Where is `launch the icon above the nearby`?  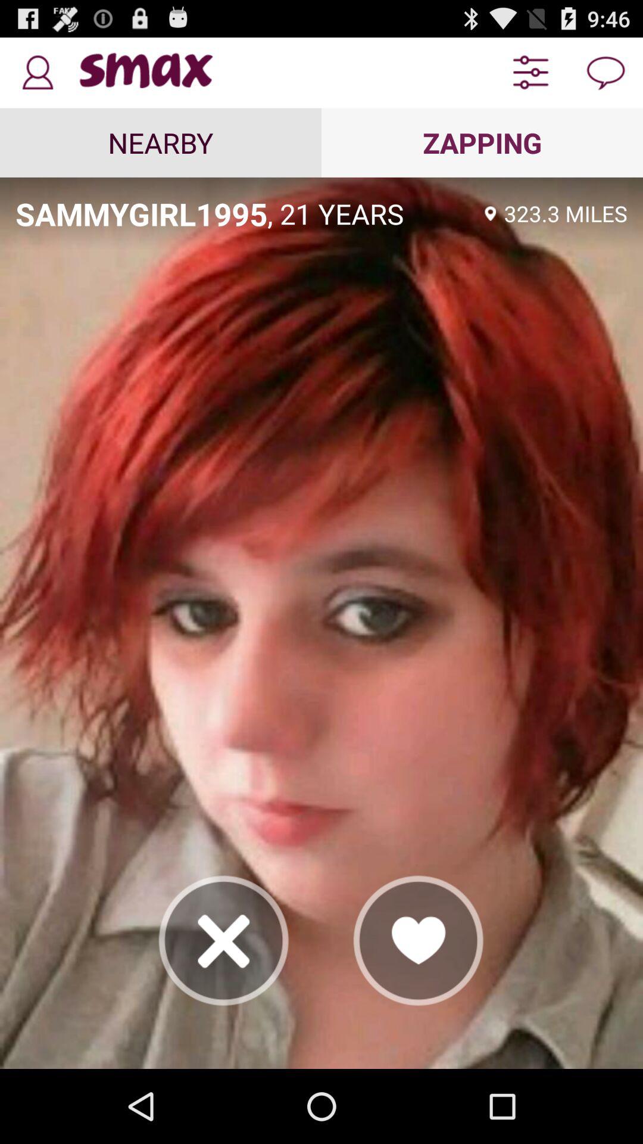 launch the icon above the nearby is located at coordinates (38, 73).